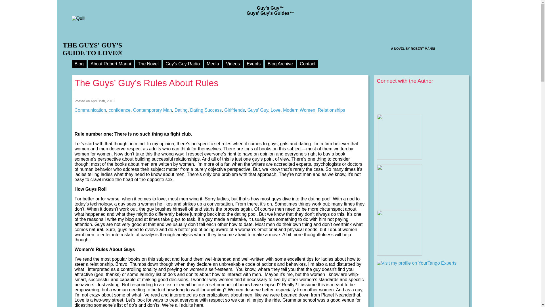 This screenshot has height=307, width=545. Describe the element at coordinates (234, 110) in the screenshot. I see `Girlfriends` at that location.